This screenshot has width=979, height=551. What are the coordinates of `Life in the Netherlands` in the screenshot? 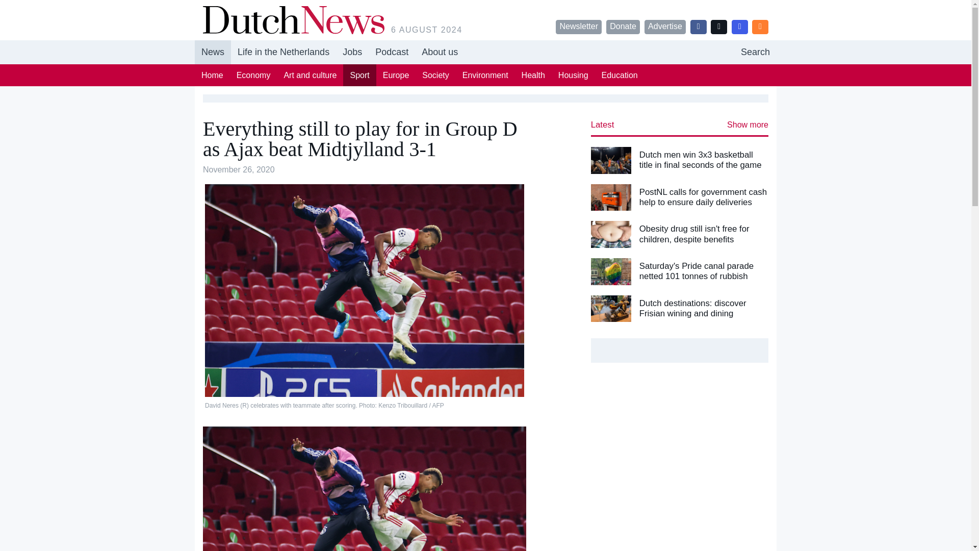 It's located at (284, 52).